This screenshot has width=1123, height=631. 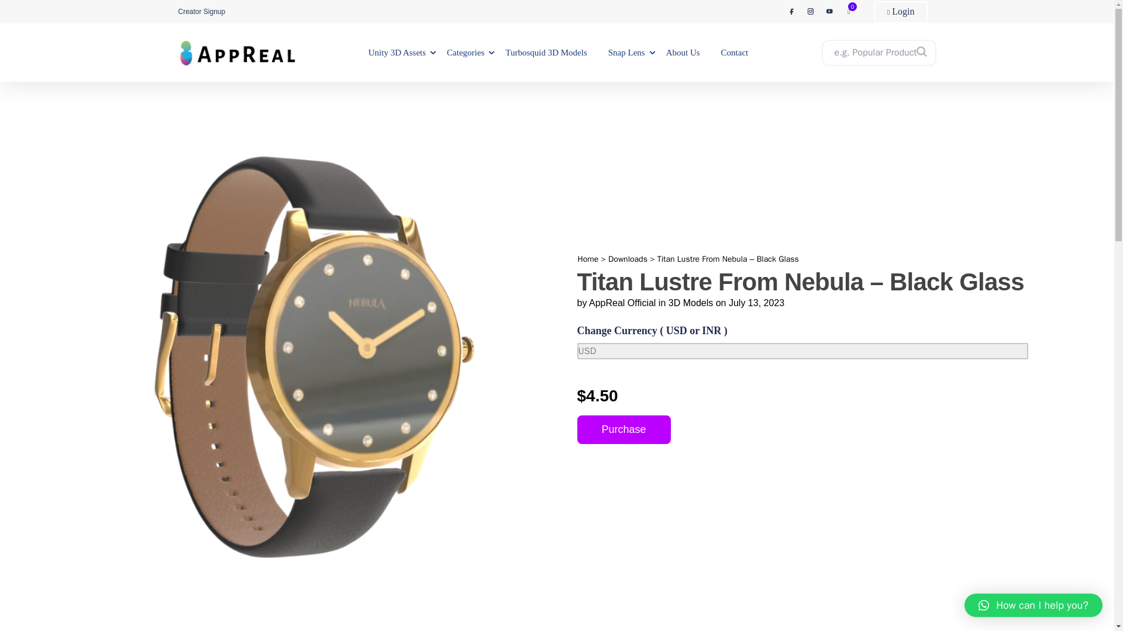 I want to click on Login, so click(x=901, y=12).